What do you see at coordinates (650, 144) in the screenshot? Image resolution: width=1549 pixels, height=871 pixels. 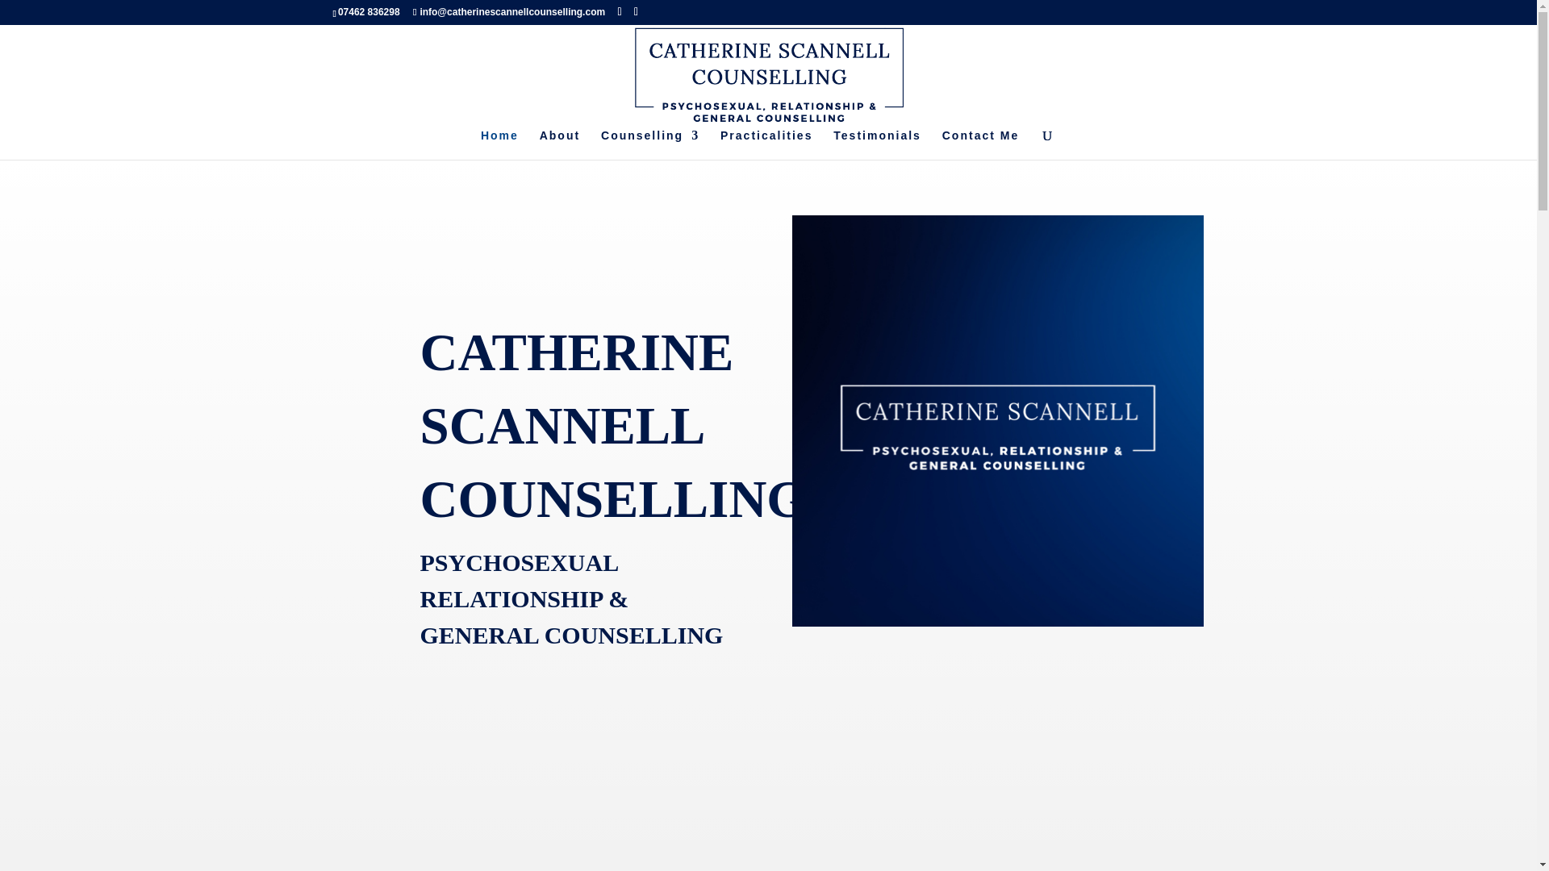 I see `Counselling` at bounding box center [650, 144].